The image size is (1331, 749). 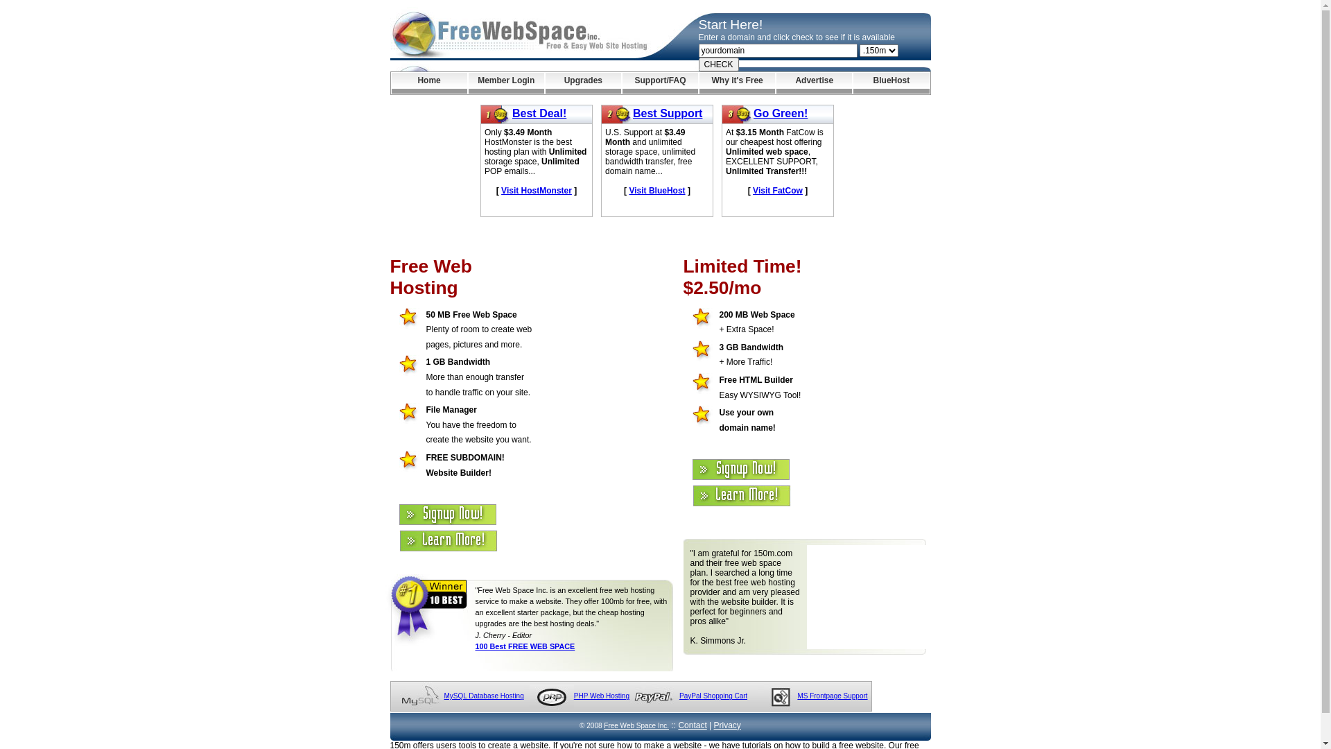 I want to click on Home, so click(x=428, y=83).